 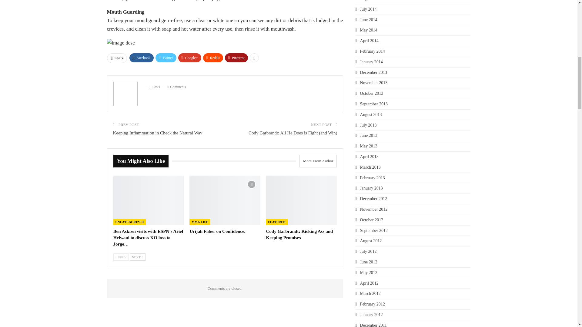 I want to click on You Might Also Like, so click(x=143, y=161).